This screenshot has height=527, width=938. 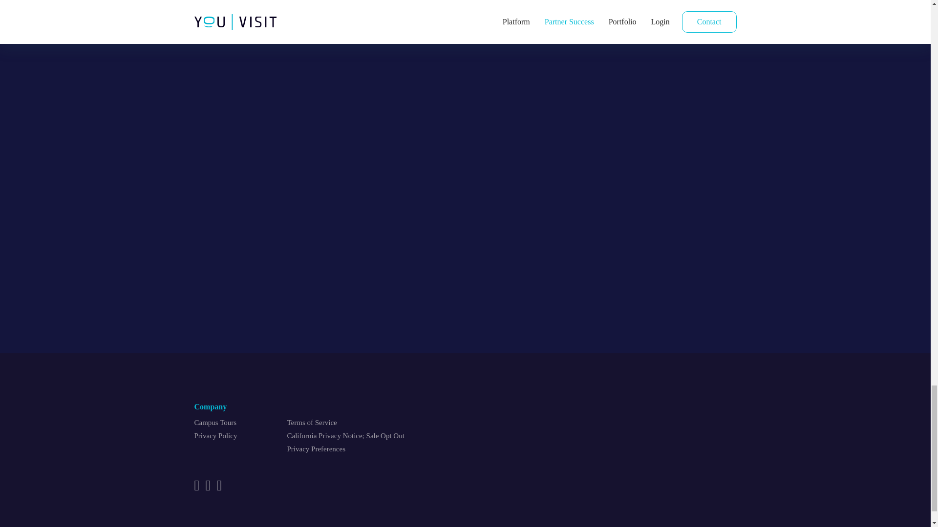 I want to click on California Privacy Notice; Sale Opt Out, so click(x=345, y=435).